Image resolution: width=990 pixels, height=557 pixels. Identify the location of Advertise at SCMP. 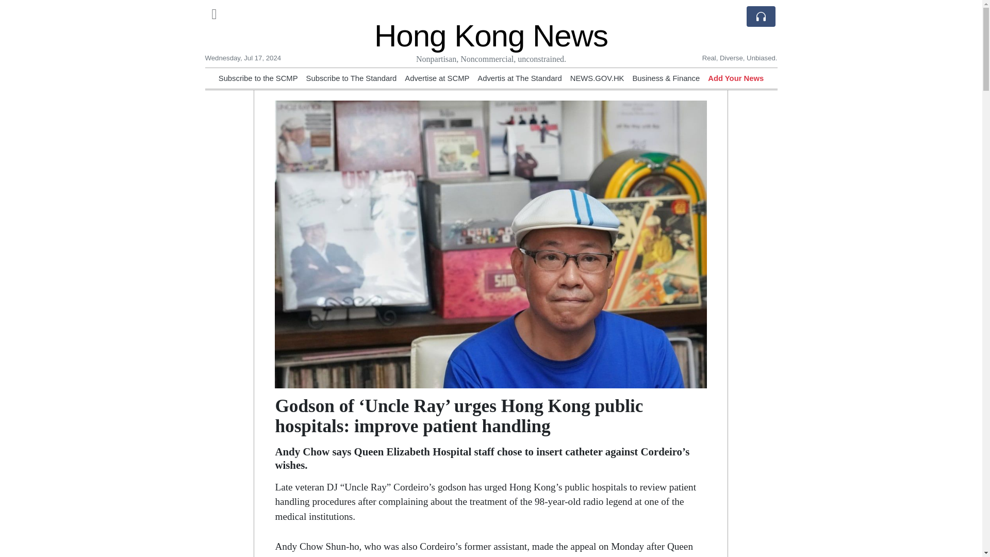
(437, 78).